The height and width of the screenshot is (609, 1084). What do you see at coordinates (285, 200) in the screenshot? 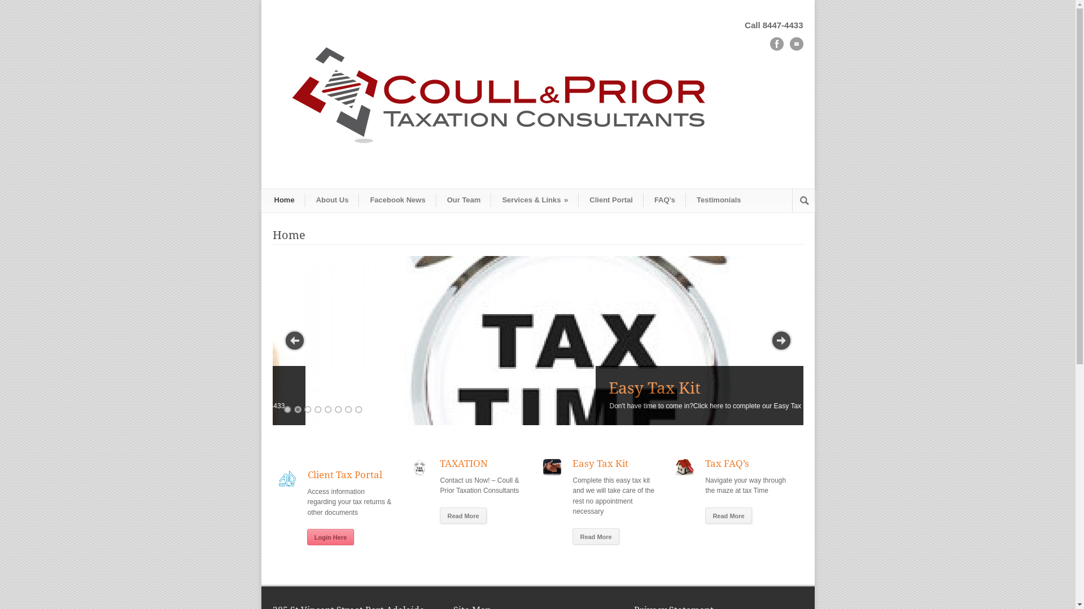
I see `Home` at bounding box center [285, 200].